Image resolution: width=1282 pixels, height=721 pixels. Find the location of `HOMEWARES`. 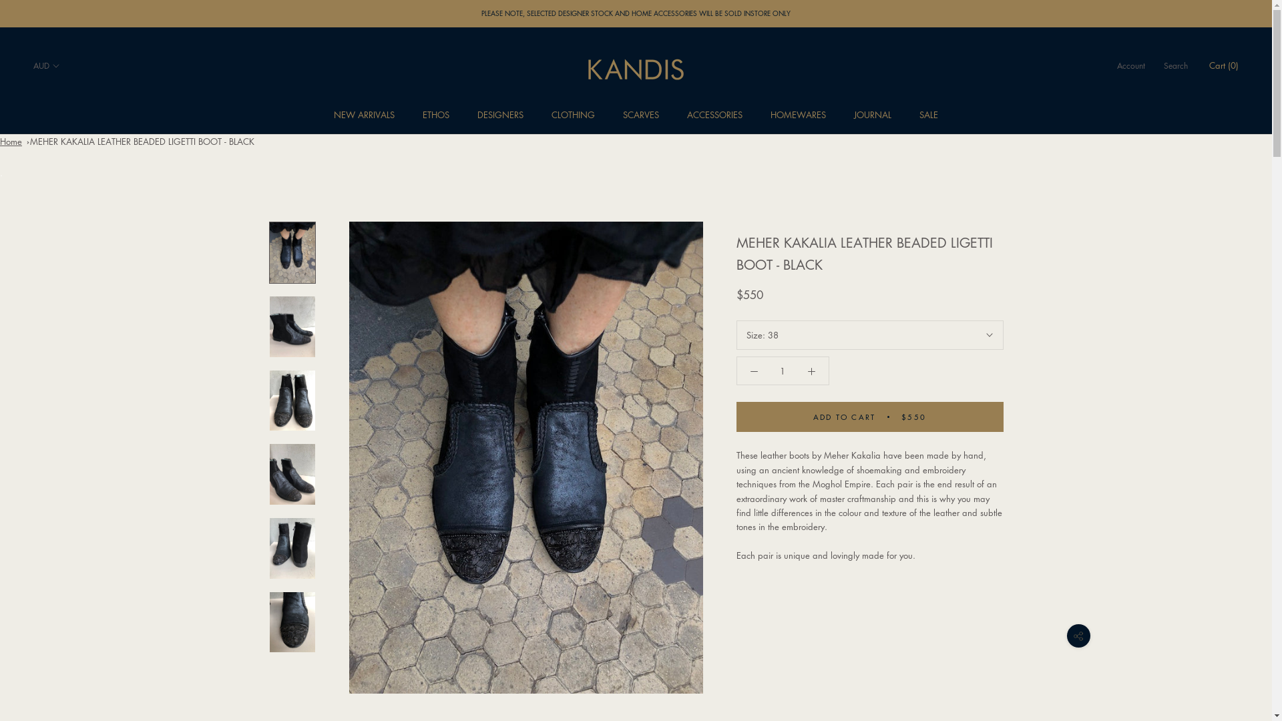

HOMEWARES is located at coordinates (799, 115).